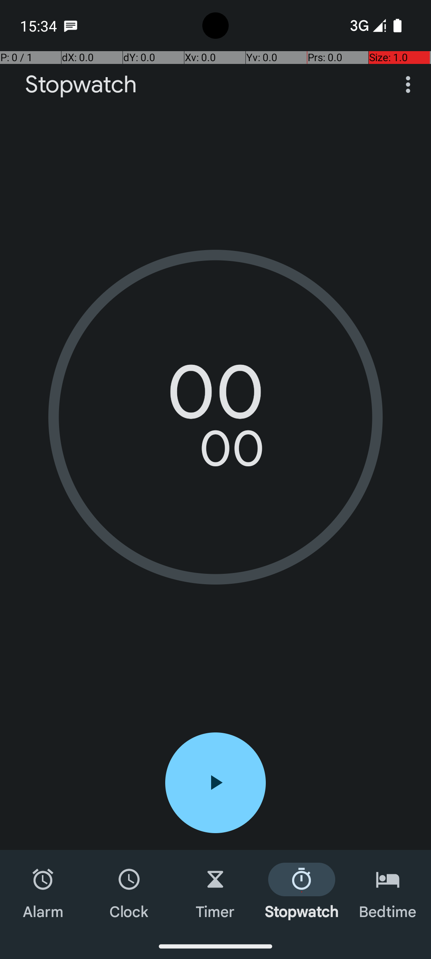  Describe the element at coordinates (43, 892) in the screenshot. I see `Alarm` at that location.